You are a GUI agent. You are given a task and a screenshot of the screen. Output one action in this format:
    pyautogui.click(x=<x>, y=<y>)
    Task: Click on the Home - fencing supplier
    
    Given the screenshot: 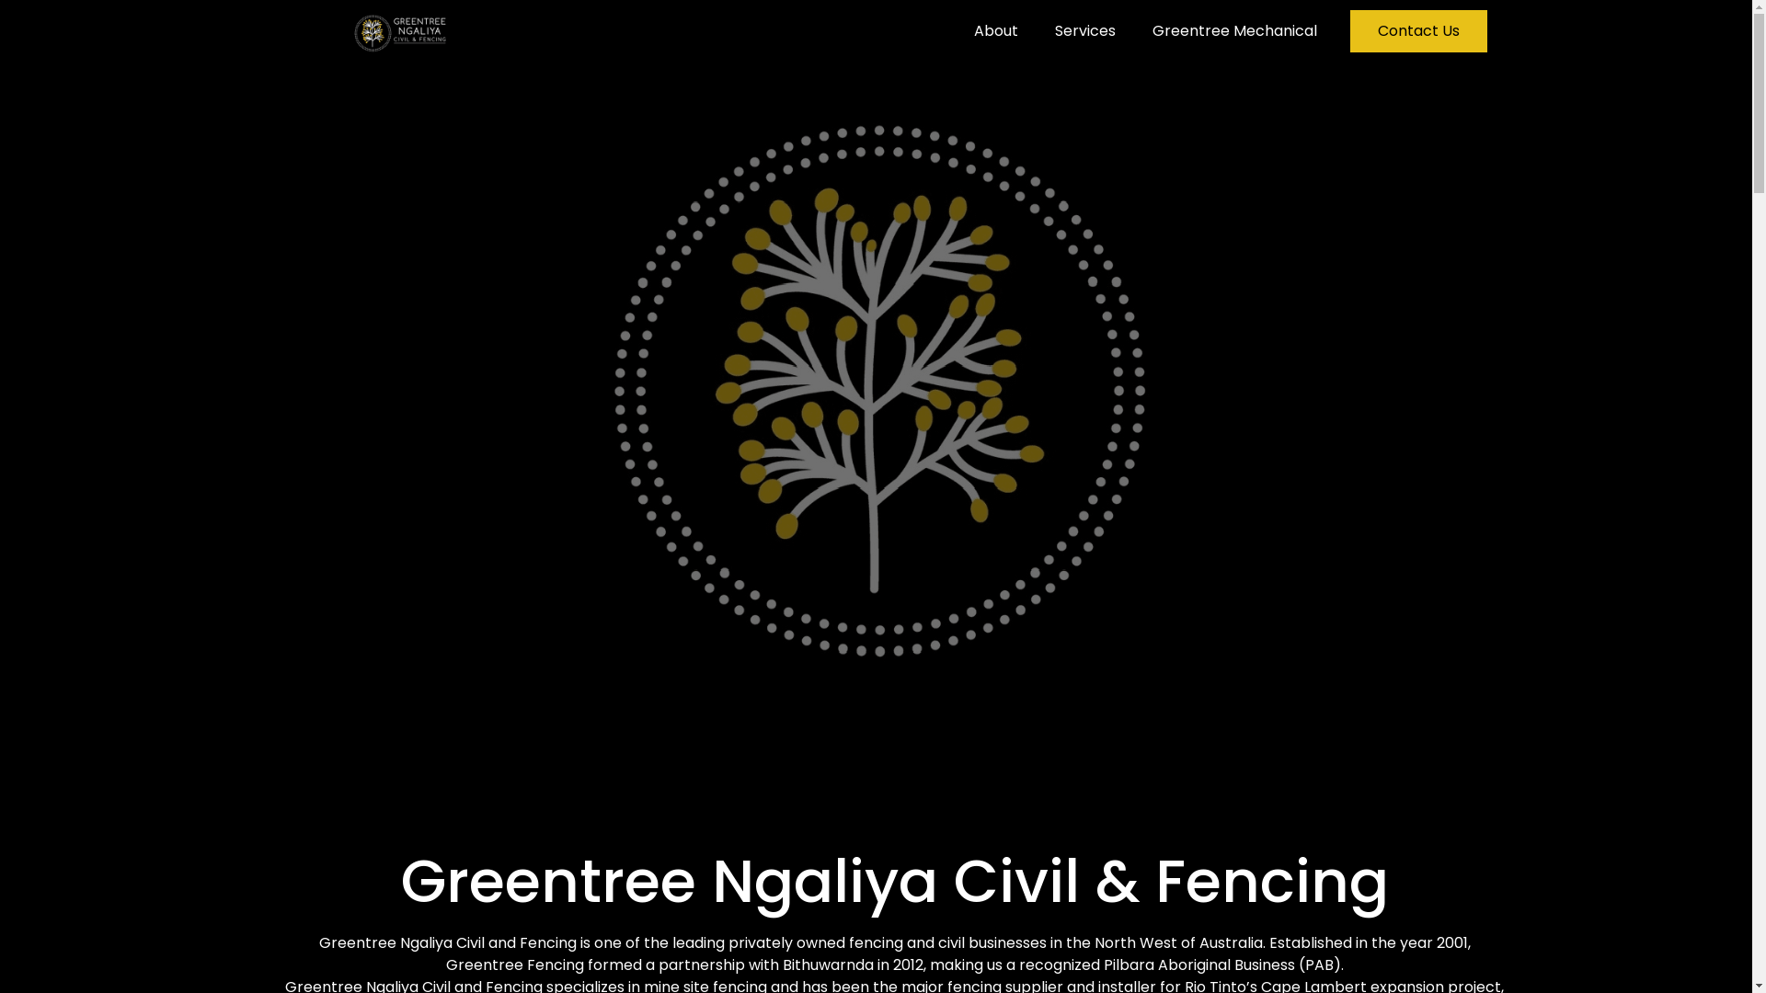 What is the action you would take?
    pyautogui.click(x=876, y=382)
    